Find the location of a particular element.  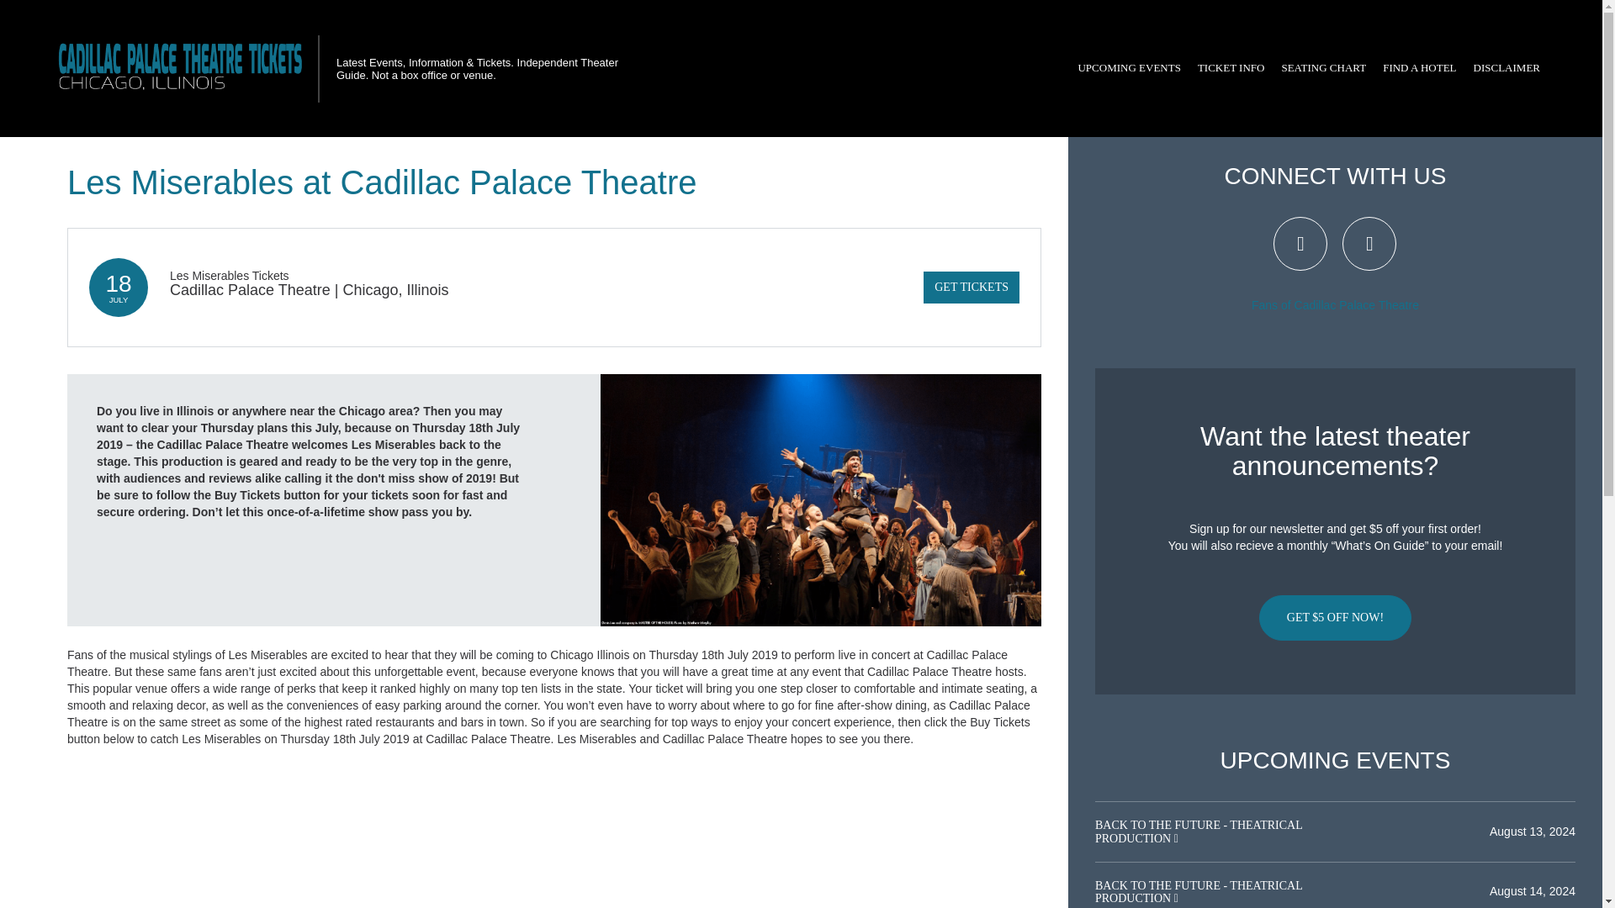

SEATING CHART is located at coordinates (1322, 68).